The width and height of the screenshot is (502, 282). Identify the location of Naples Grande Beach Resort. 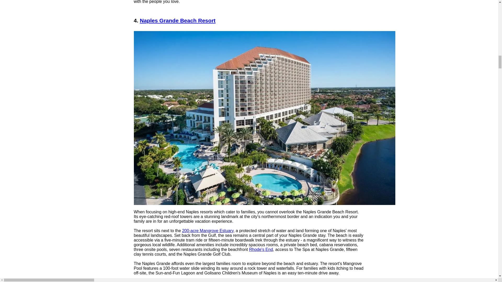
(178, 20).